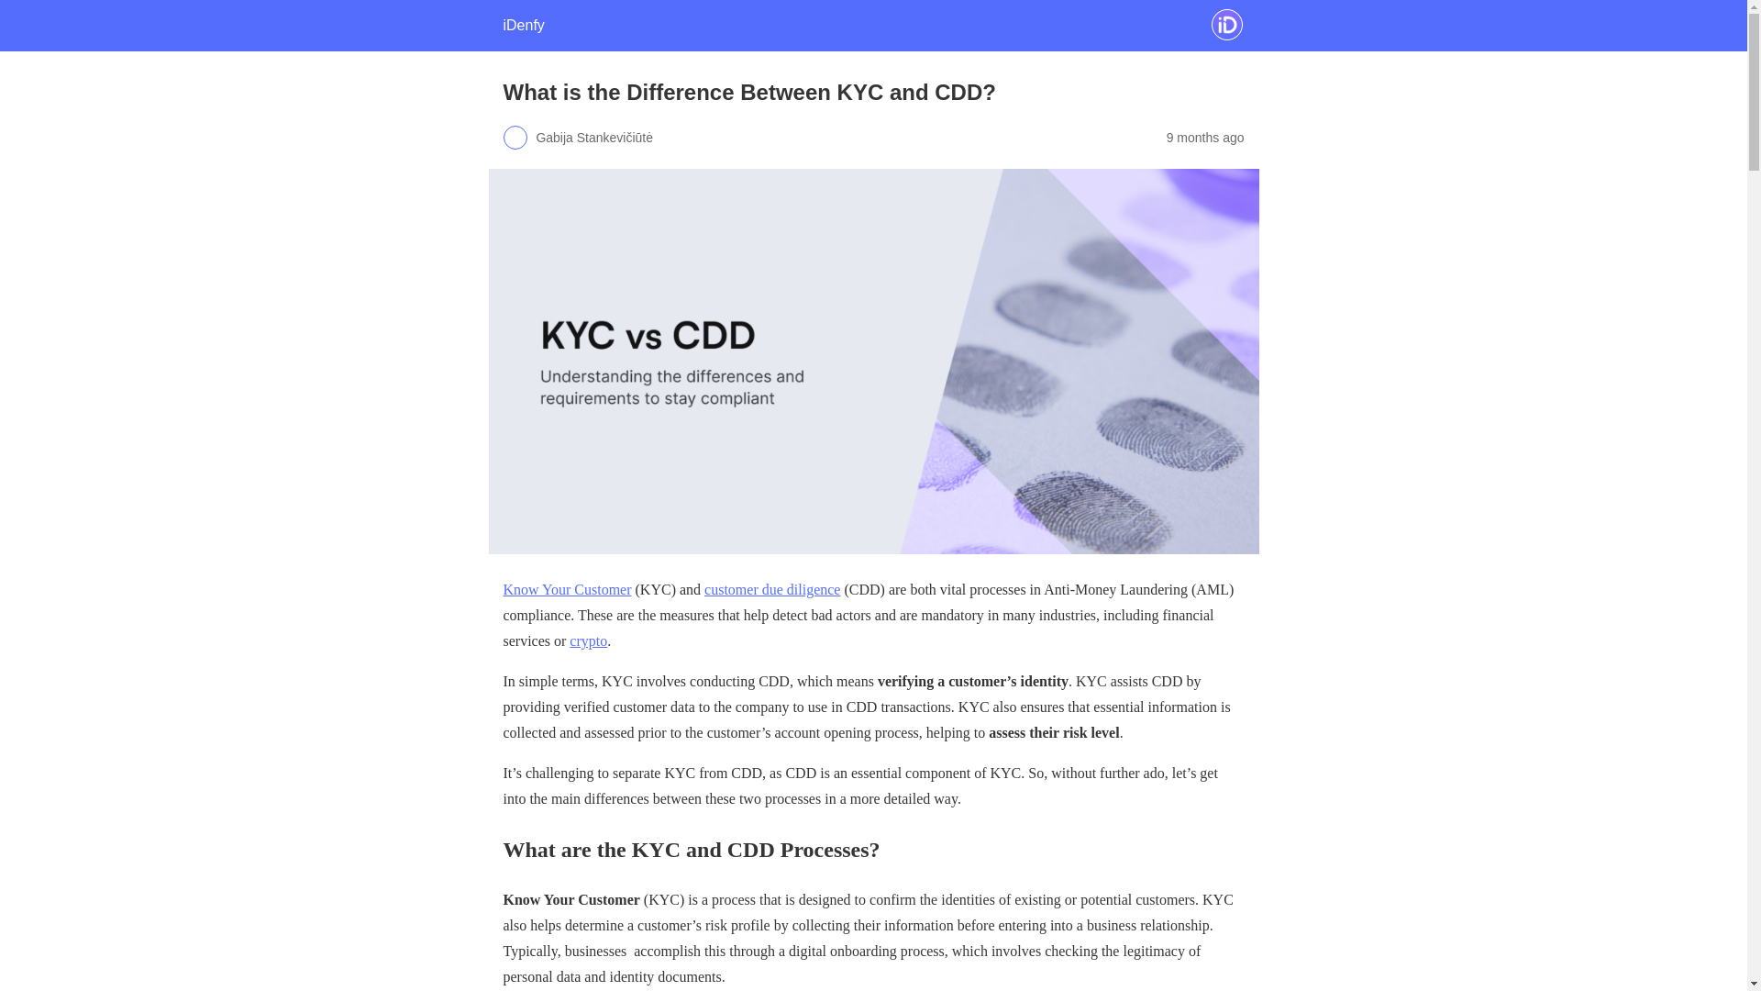 The image size is (1761, 991). What do you see at coordinates (566, 589) in the screenshot?
I see `Know Your Customer` at bounding box center [566, 589].